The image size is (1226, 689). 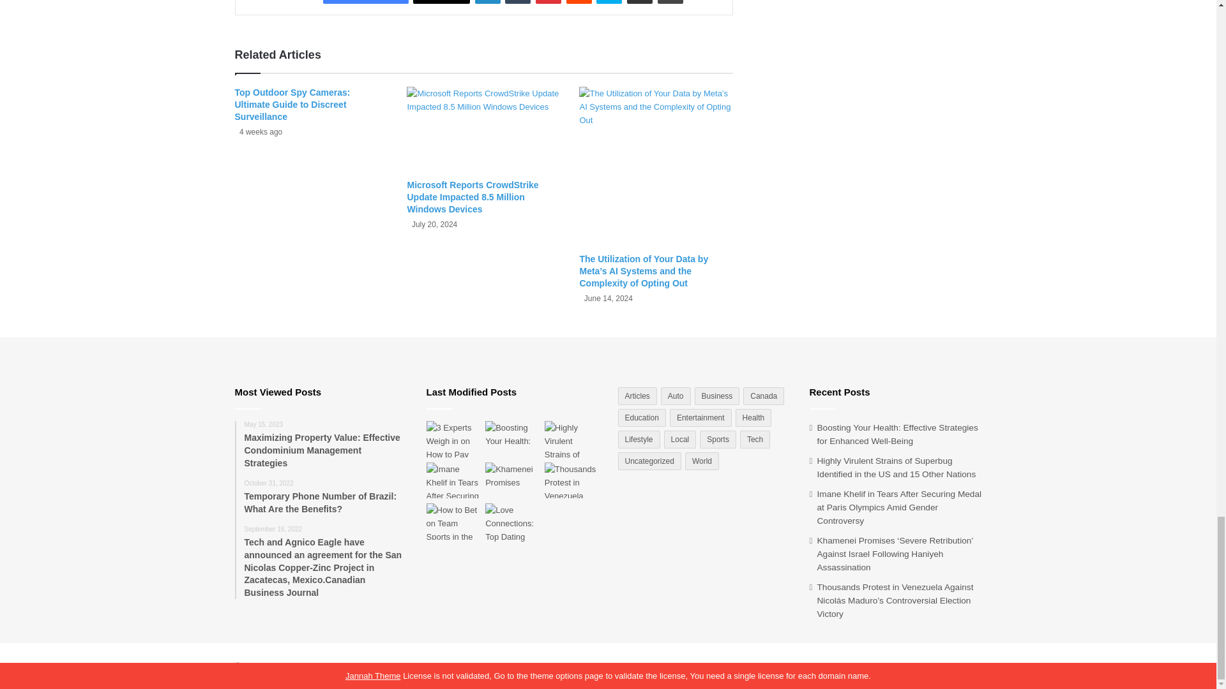 I want to click on Reddit, so click(x=579, y=2).